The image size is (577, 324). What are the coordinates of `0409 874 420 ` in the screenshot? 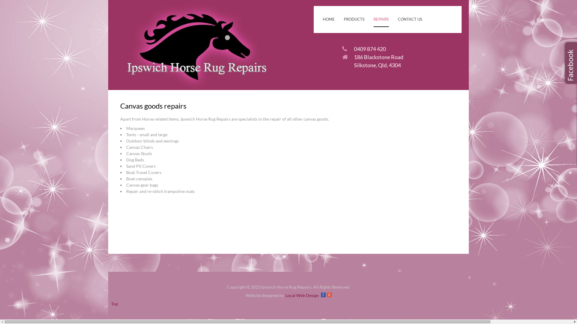 It's located at (370, 49).